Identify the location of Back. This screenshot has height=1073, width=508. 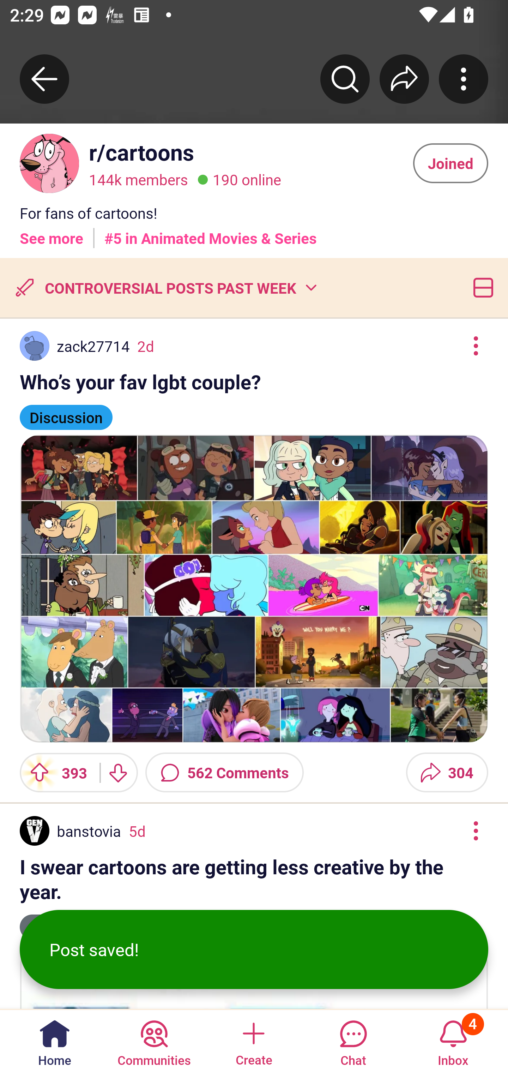
(44, 79).